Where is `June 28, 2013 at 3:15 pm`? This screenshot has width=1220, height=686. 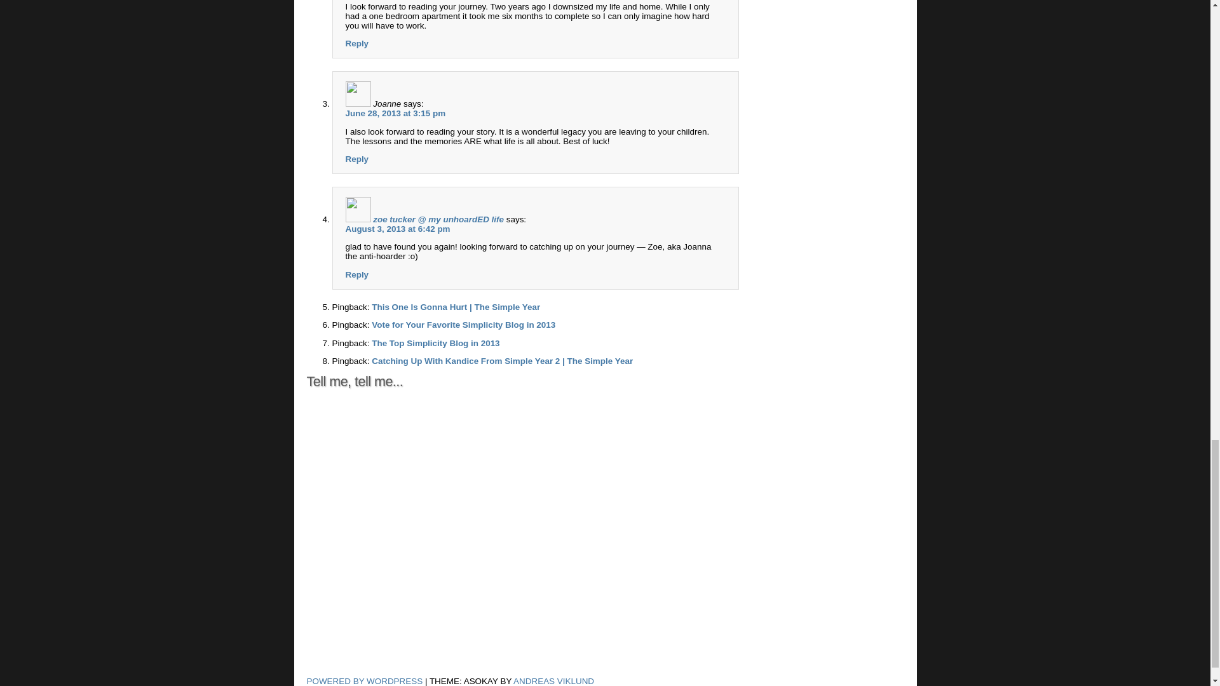 June 28, 2013 at 3:15 pm is located at coordinates (395, 113).